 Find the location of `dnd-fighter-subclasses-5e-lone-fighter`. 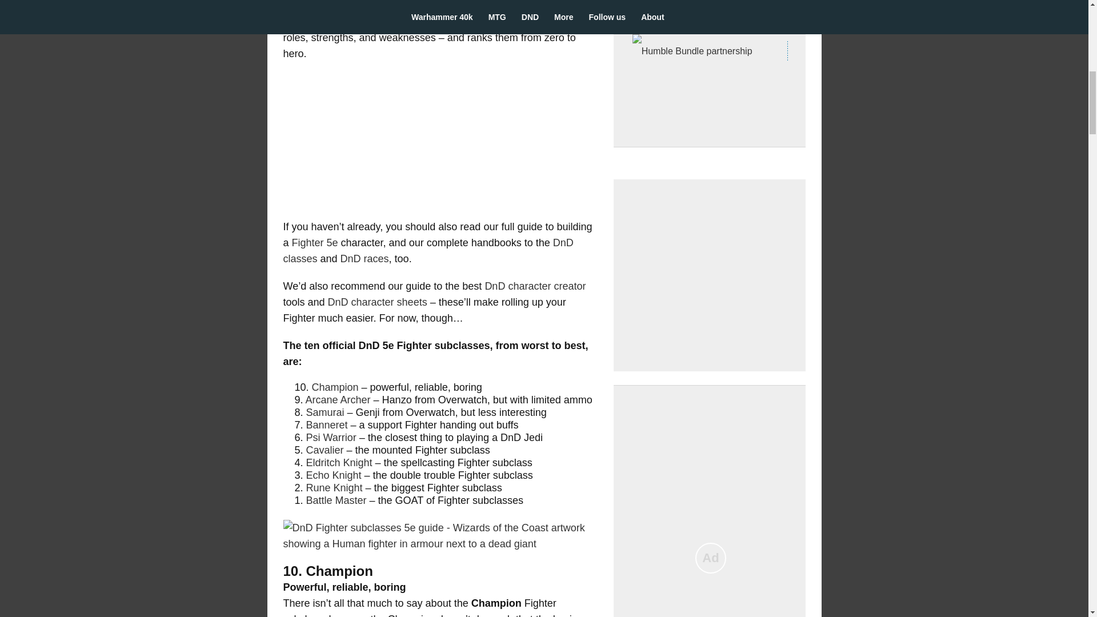

dnd-fighter-subclasses-5e-lone-fighter is located at coordinates (440, 536).